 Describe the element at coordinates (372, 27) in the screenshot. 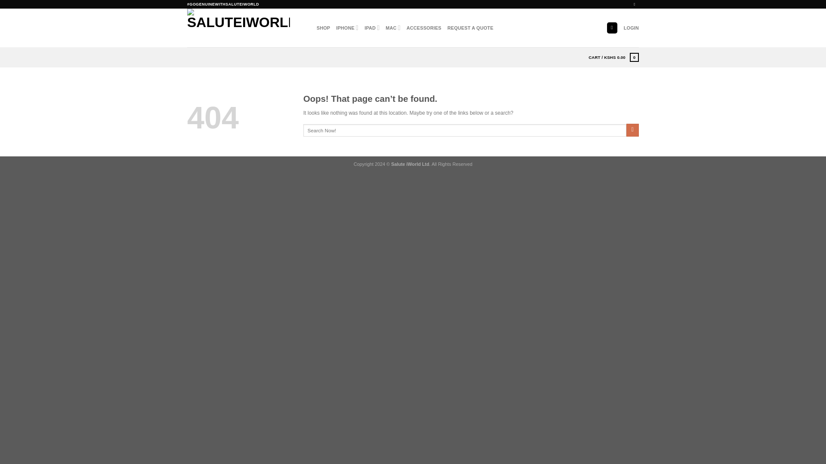

I see `IPAD` at that location.